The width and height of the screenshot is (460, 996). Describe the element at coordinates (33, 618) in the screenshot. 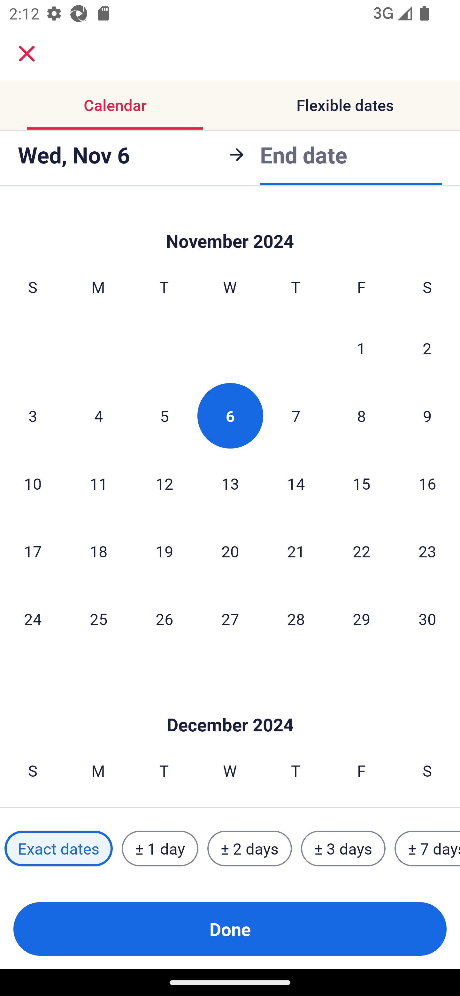

I see `24 Sunday, November 24, 2024` at that location.